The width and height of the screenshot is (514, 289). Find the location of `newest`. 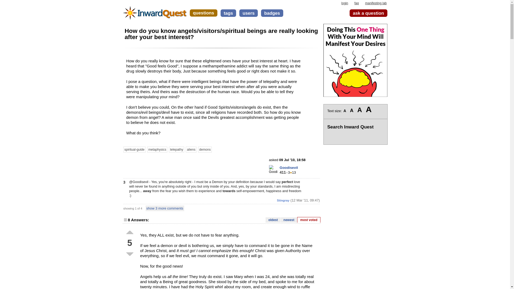

newest is located at coordinates (289, 220).